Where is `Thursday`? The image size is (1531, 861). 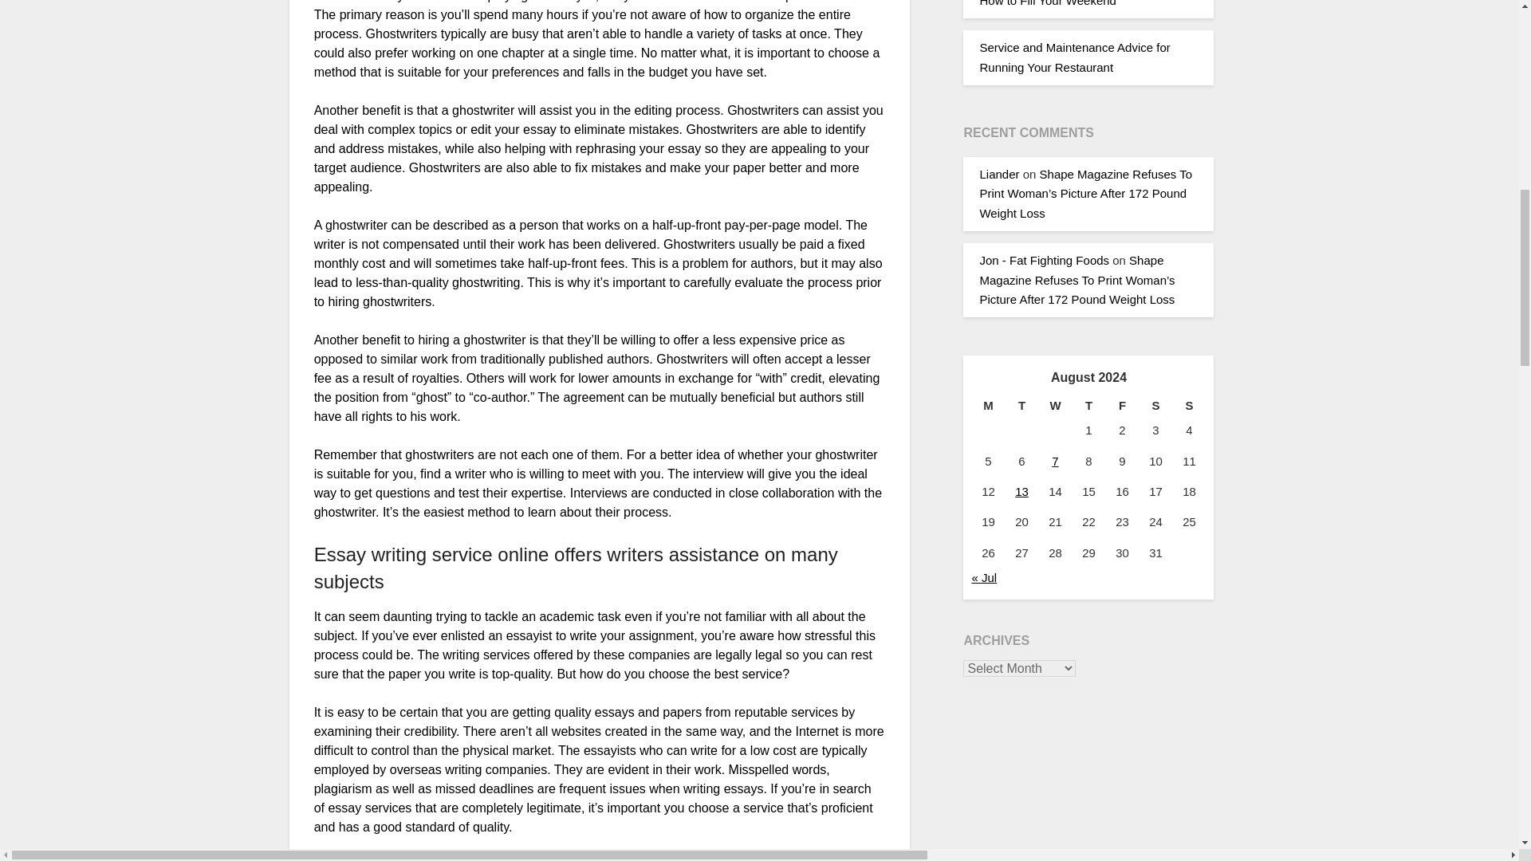 Thursday is located at coordinates (1088, 405).